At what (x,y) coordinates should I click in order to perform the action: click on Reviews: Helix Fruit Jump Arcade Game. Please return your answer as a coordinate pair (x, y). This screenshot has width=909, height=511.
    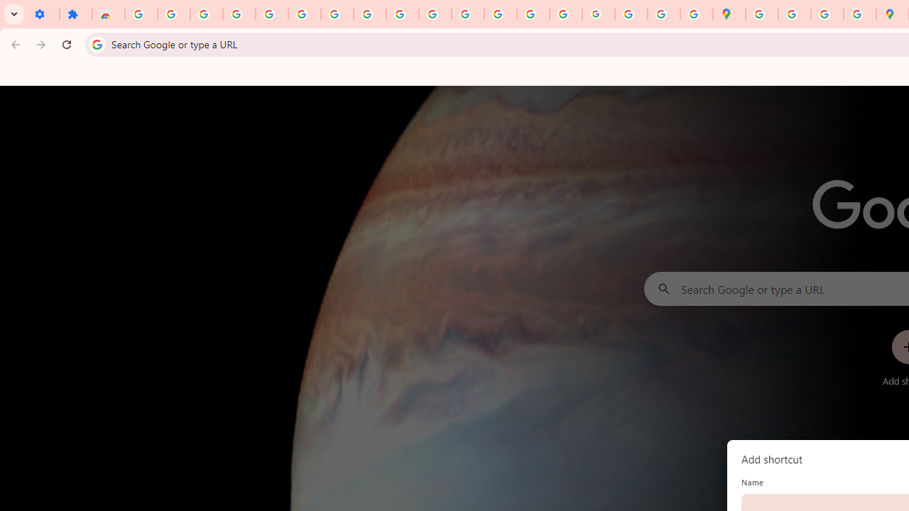
    Looking at the image, I should click on (109, 14).